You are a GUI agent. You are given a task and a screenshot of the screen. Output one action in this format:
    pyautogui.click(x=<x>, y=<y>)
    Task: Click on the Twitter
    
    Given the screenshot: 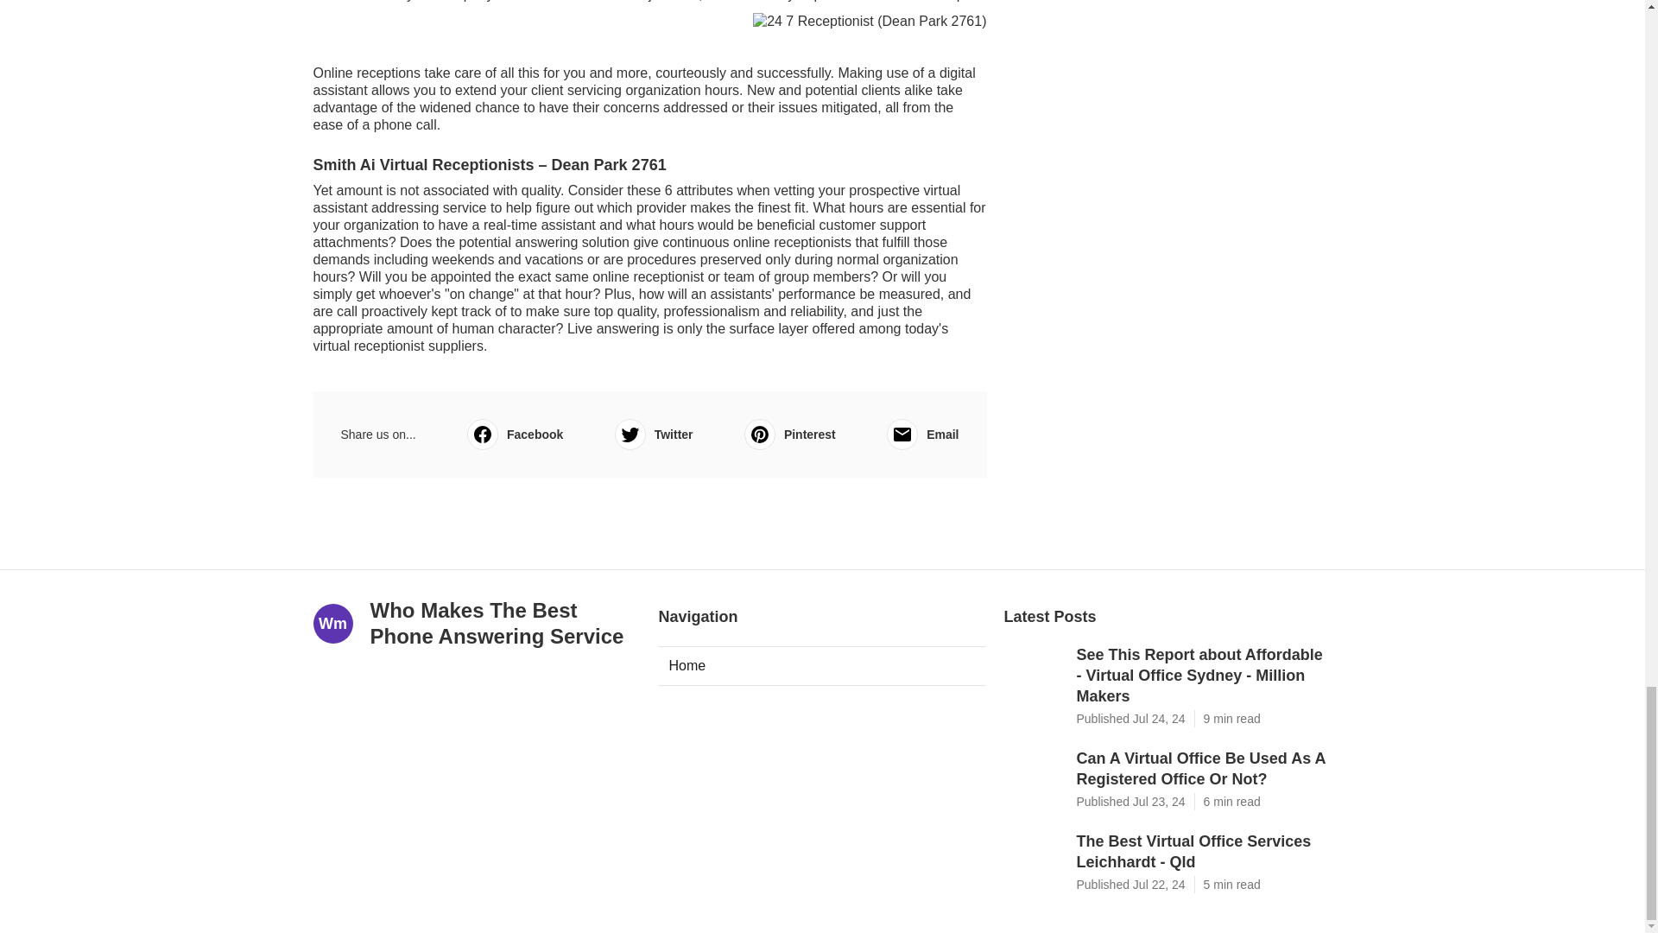 What is the action you would take?
    pyautogui.click(x=654, y=434)
    